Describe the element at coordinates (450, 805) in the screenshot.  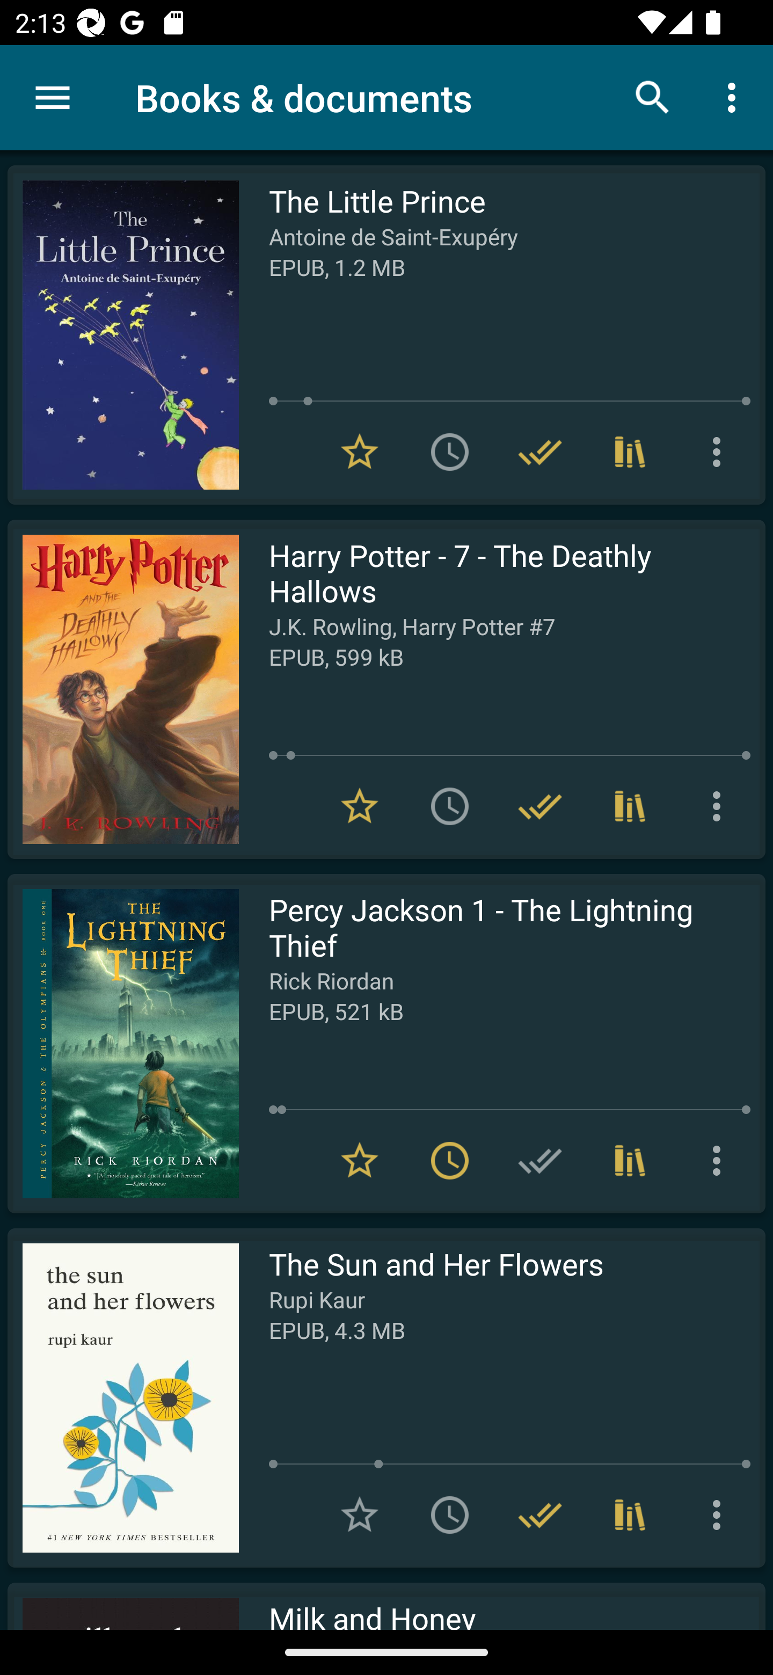
I see `Add to To read` at that location.